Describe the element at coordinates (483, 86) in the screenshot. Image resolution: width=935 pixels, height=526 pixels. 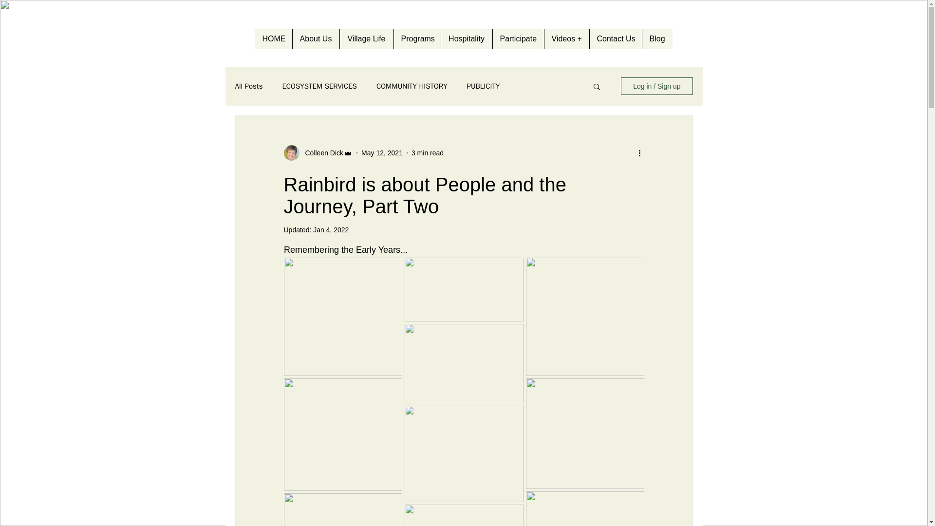
I see `PUBLICITY` at that location.